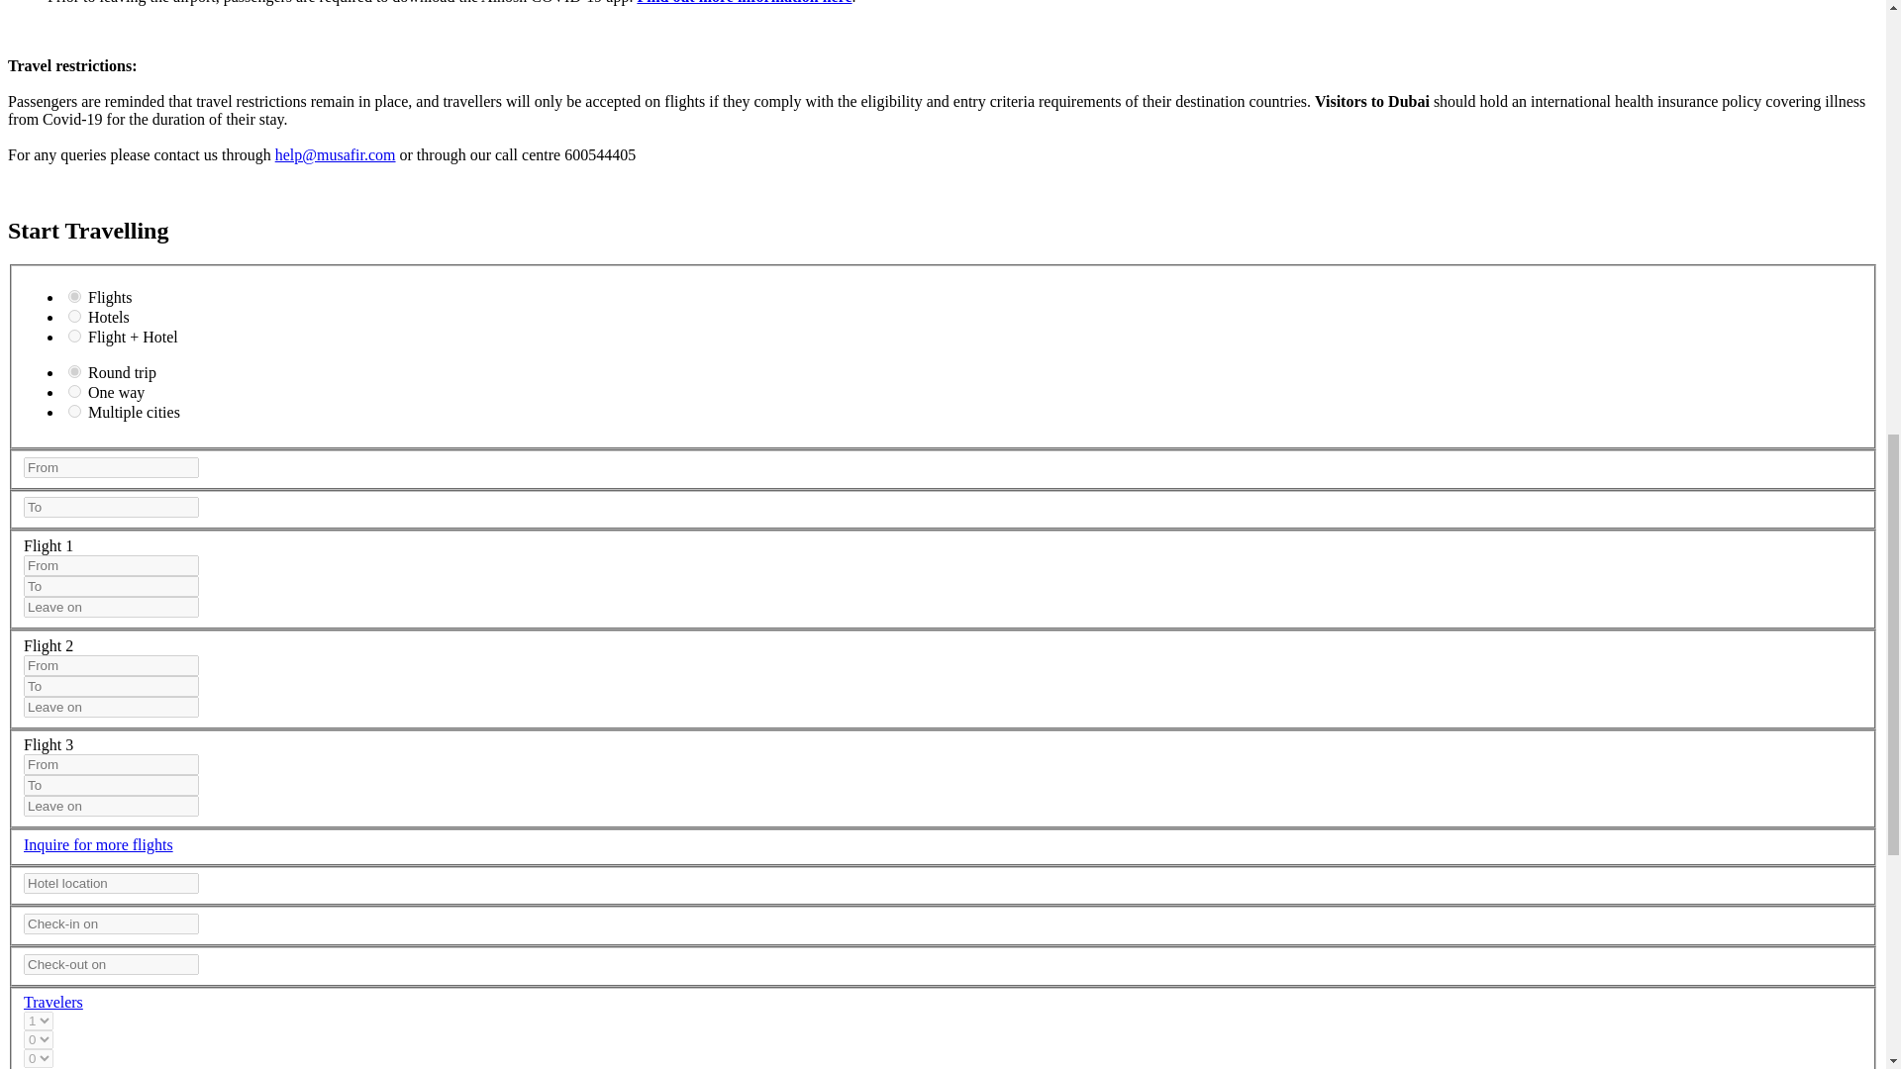  What do you see at coordinates (75, 317) in the screenshot?
I see `2` at bounding box center [75, 317].